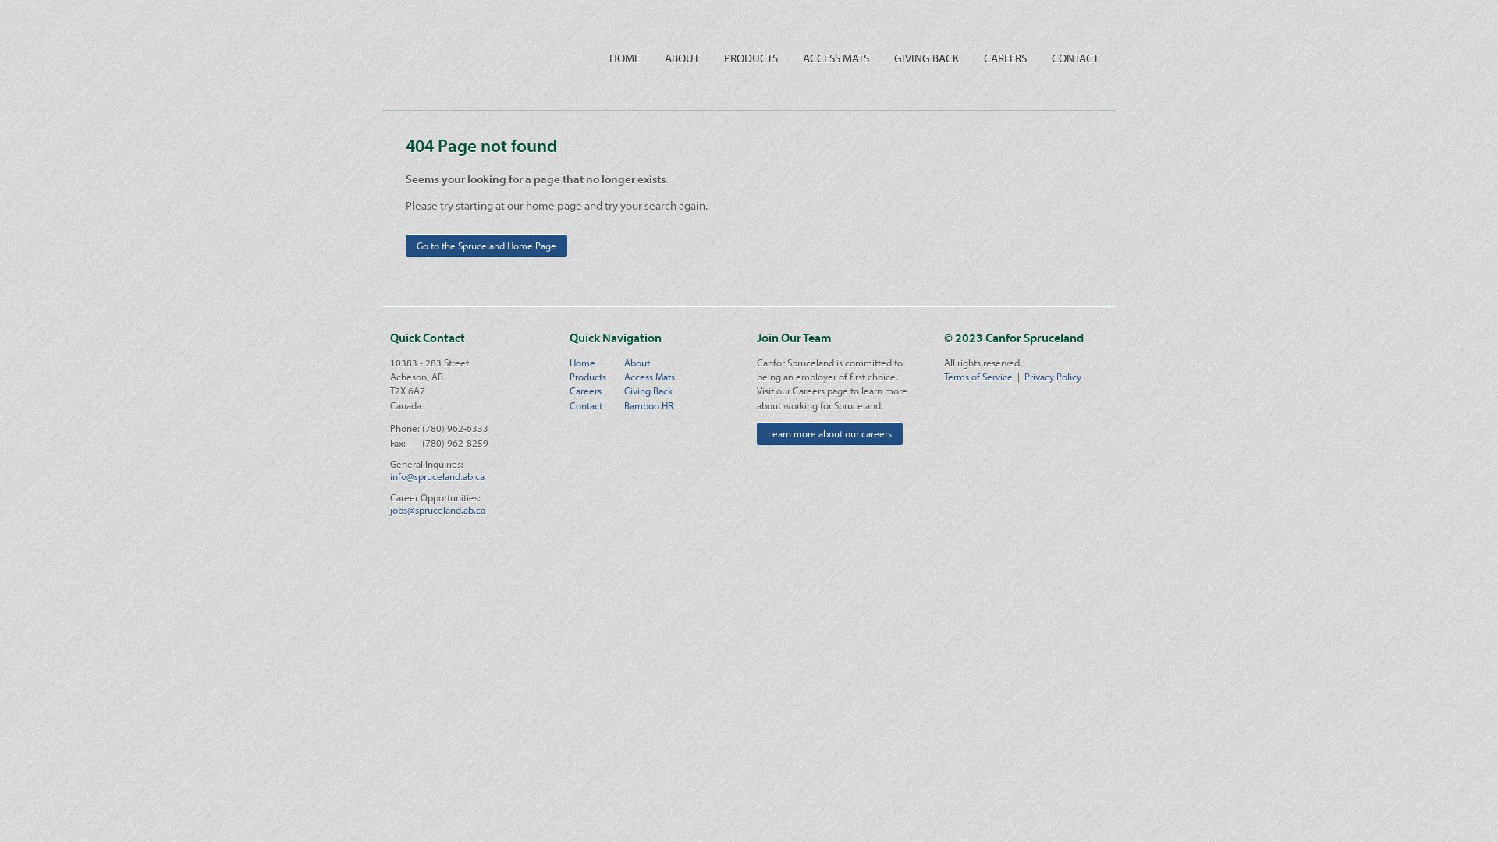  I want to click on ACCESS MATS, so click(836, 58).